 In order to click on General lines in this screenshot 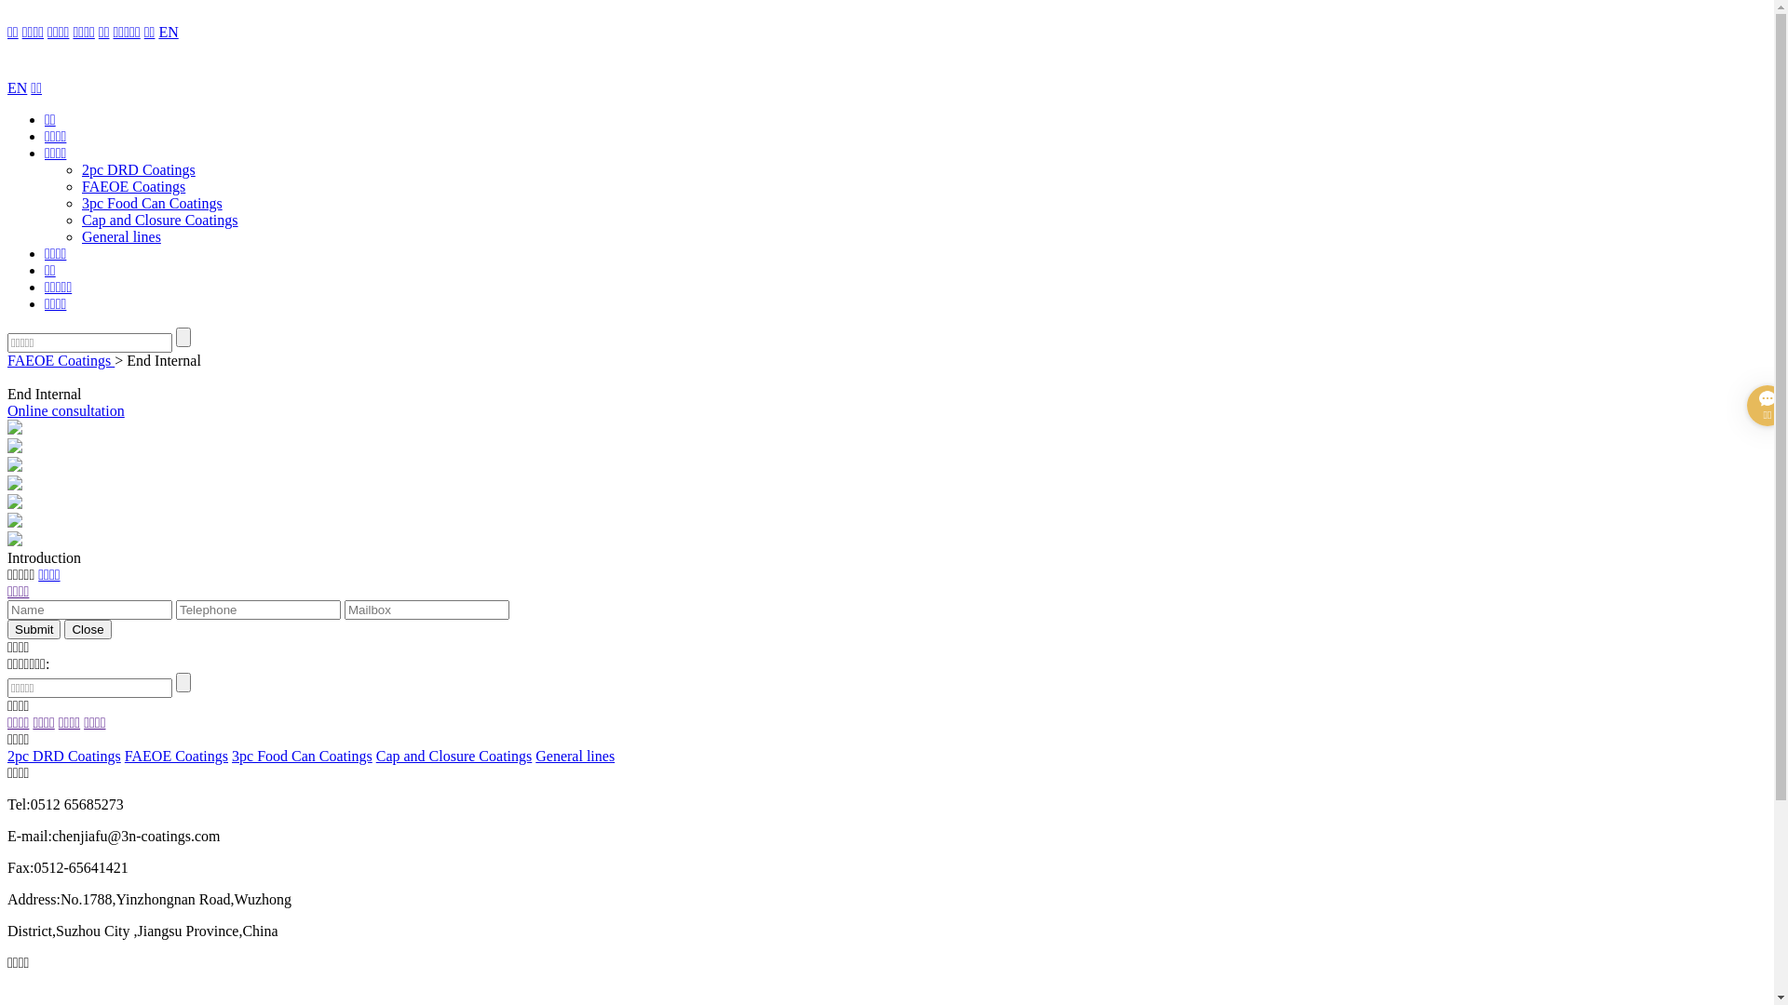, I will do `click(121, 236)`.